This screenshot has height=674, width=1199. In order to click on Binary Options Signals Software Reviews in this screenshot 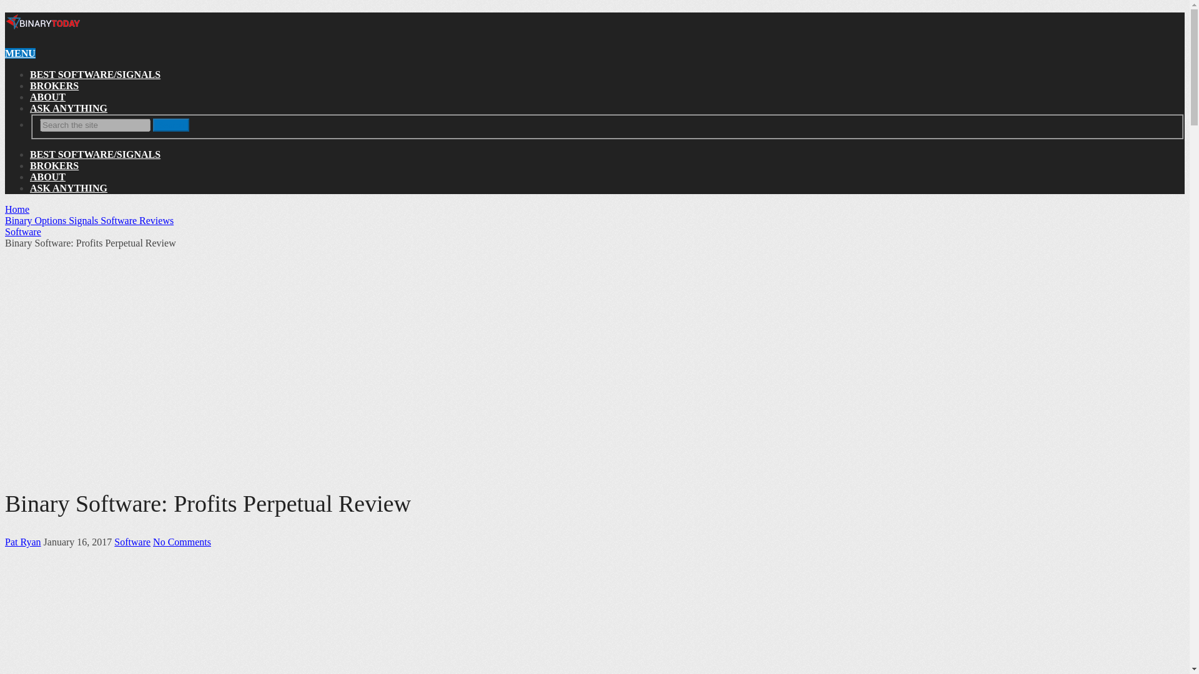, I will do `click(89, 220)`.